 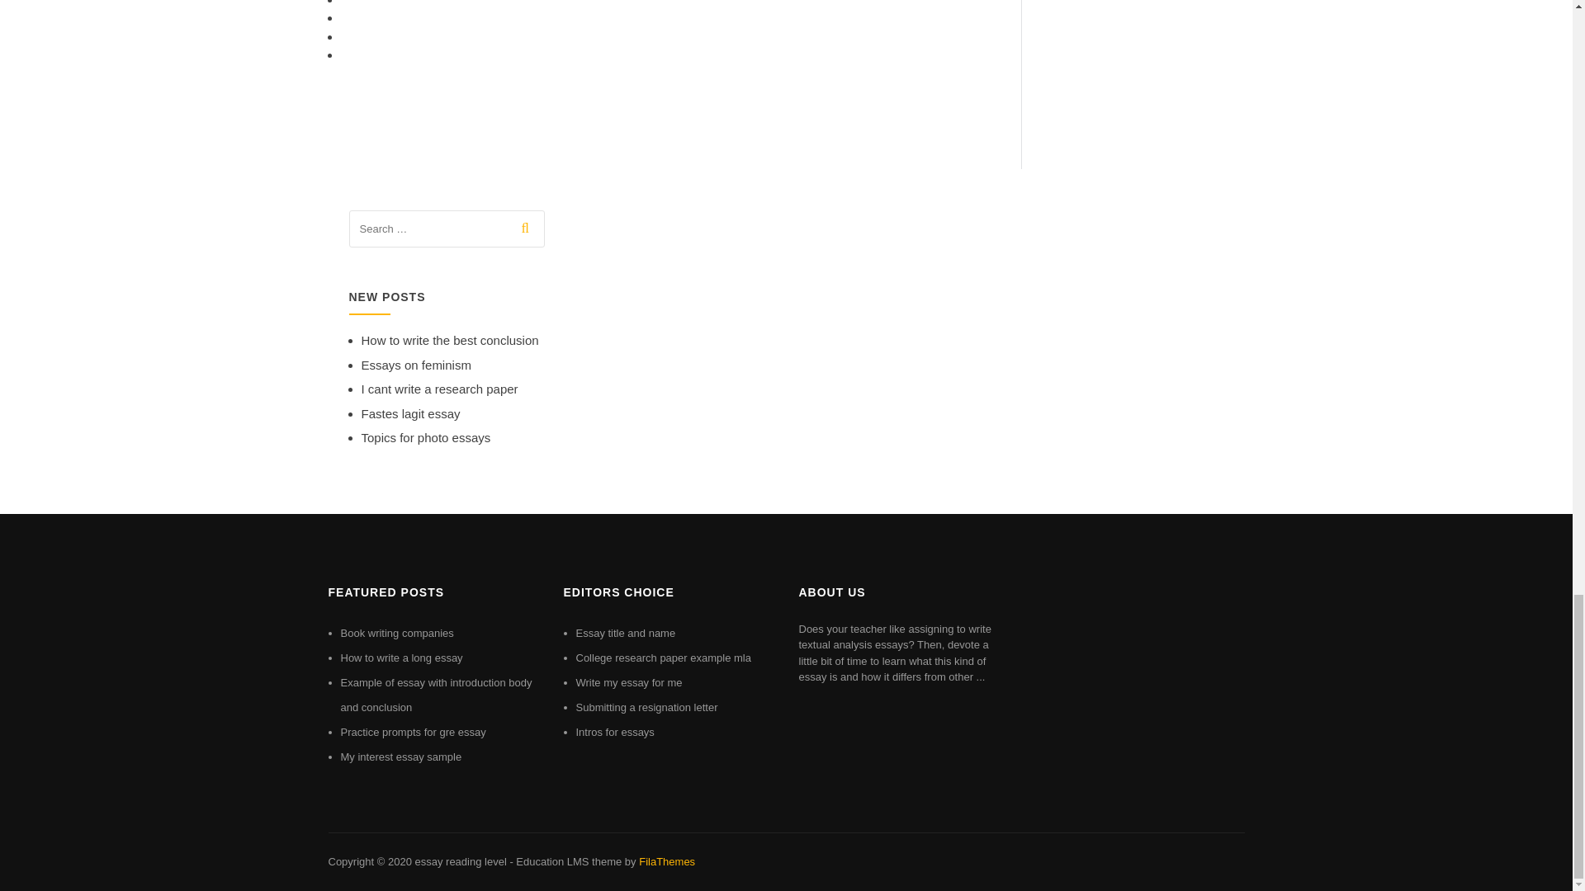 What do you see at coordinates (401, 657) in the screenshot?
I see `How to write a long essay` at bounding box center [401, 657].